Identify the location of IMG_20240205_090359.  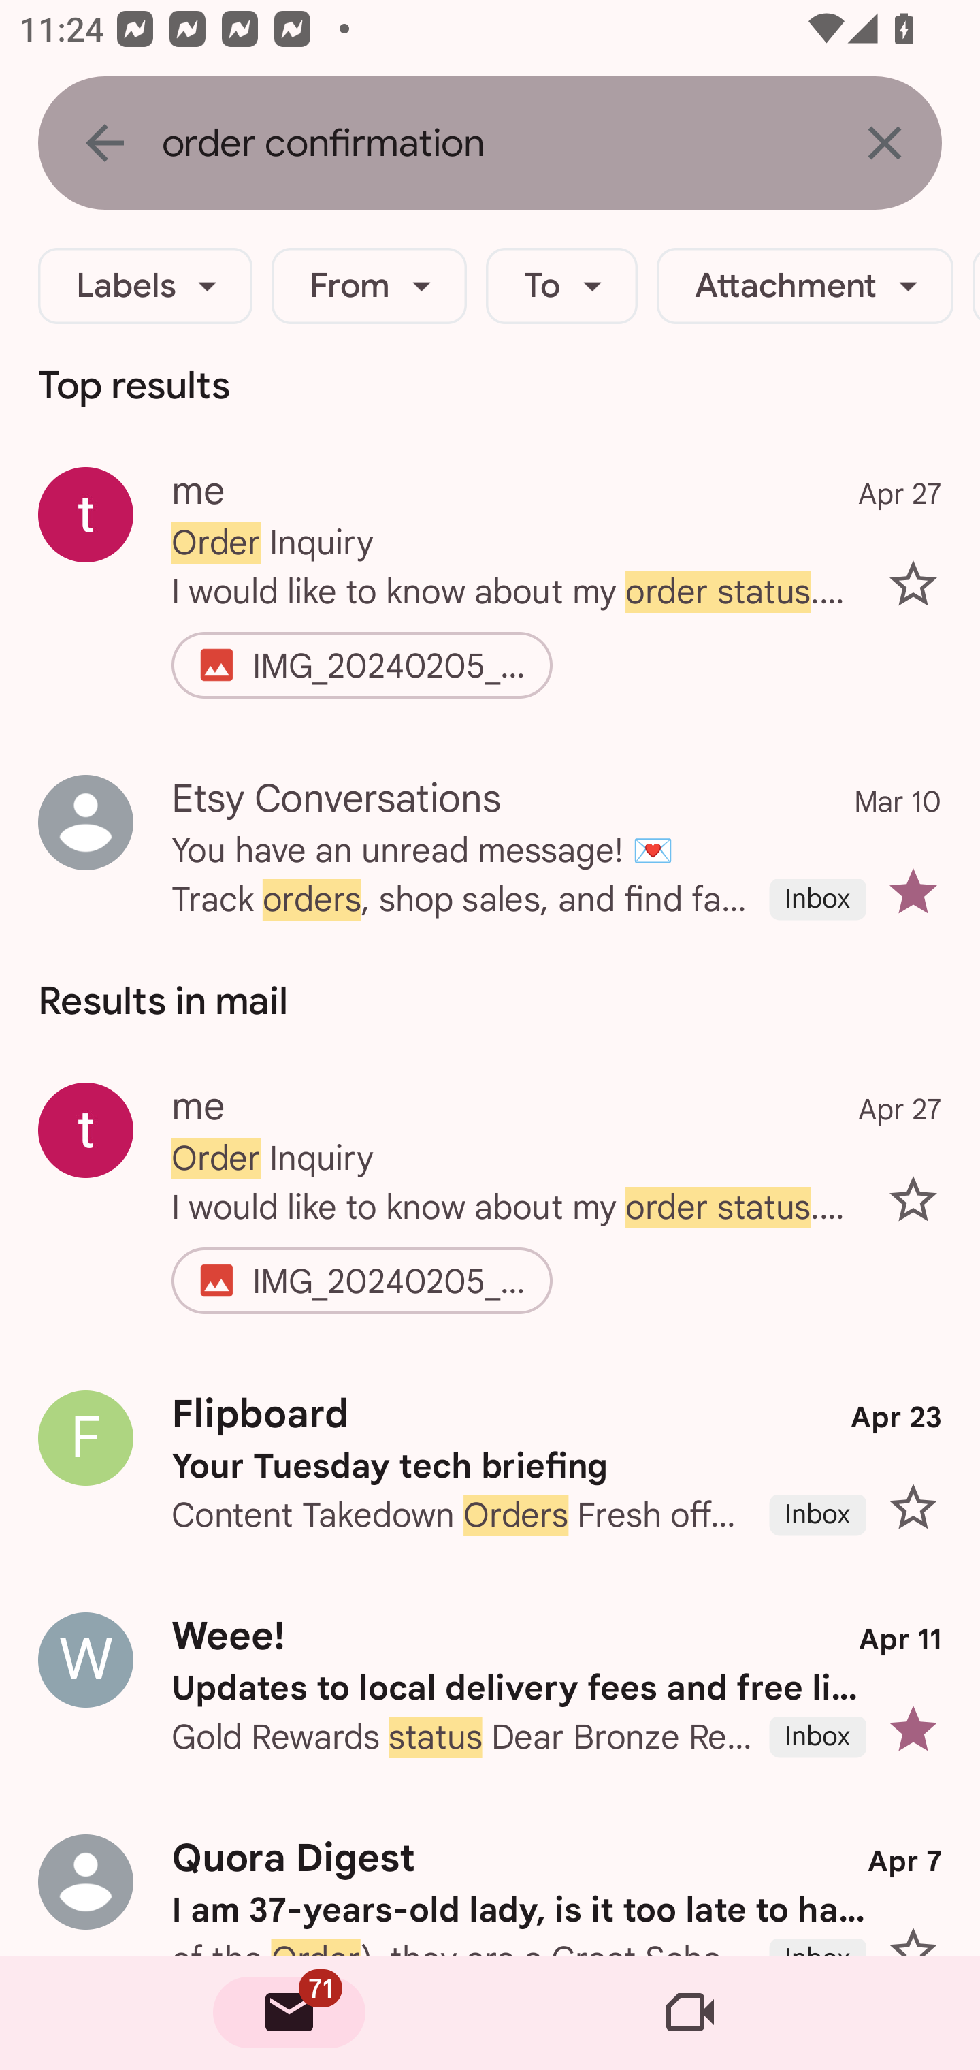
(391, 1281).